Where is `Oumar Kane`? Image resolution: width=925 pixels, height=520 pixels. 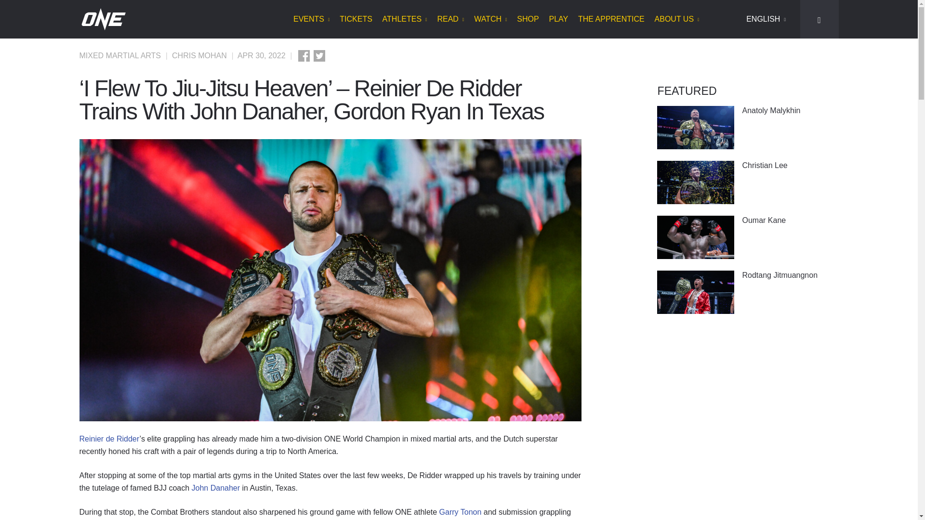
Oumar Kane is located at coordinates (790, 220).